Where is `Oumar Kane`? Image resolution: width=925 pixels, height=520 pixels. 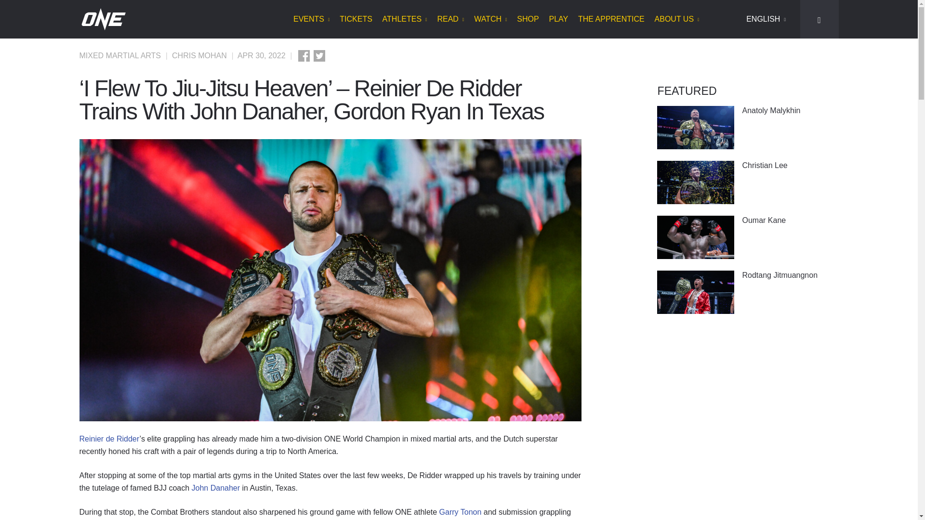
Oumar Kane is located at coordinates (790, 220).